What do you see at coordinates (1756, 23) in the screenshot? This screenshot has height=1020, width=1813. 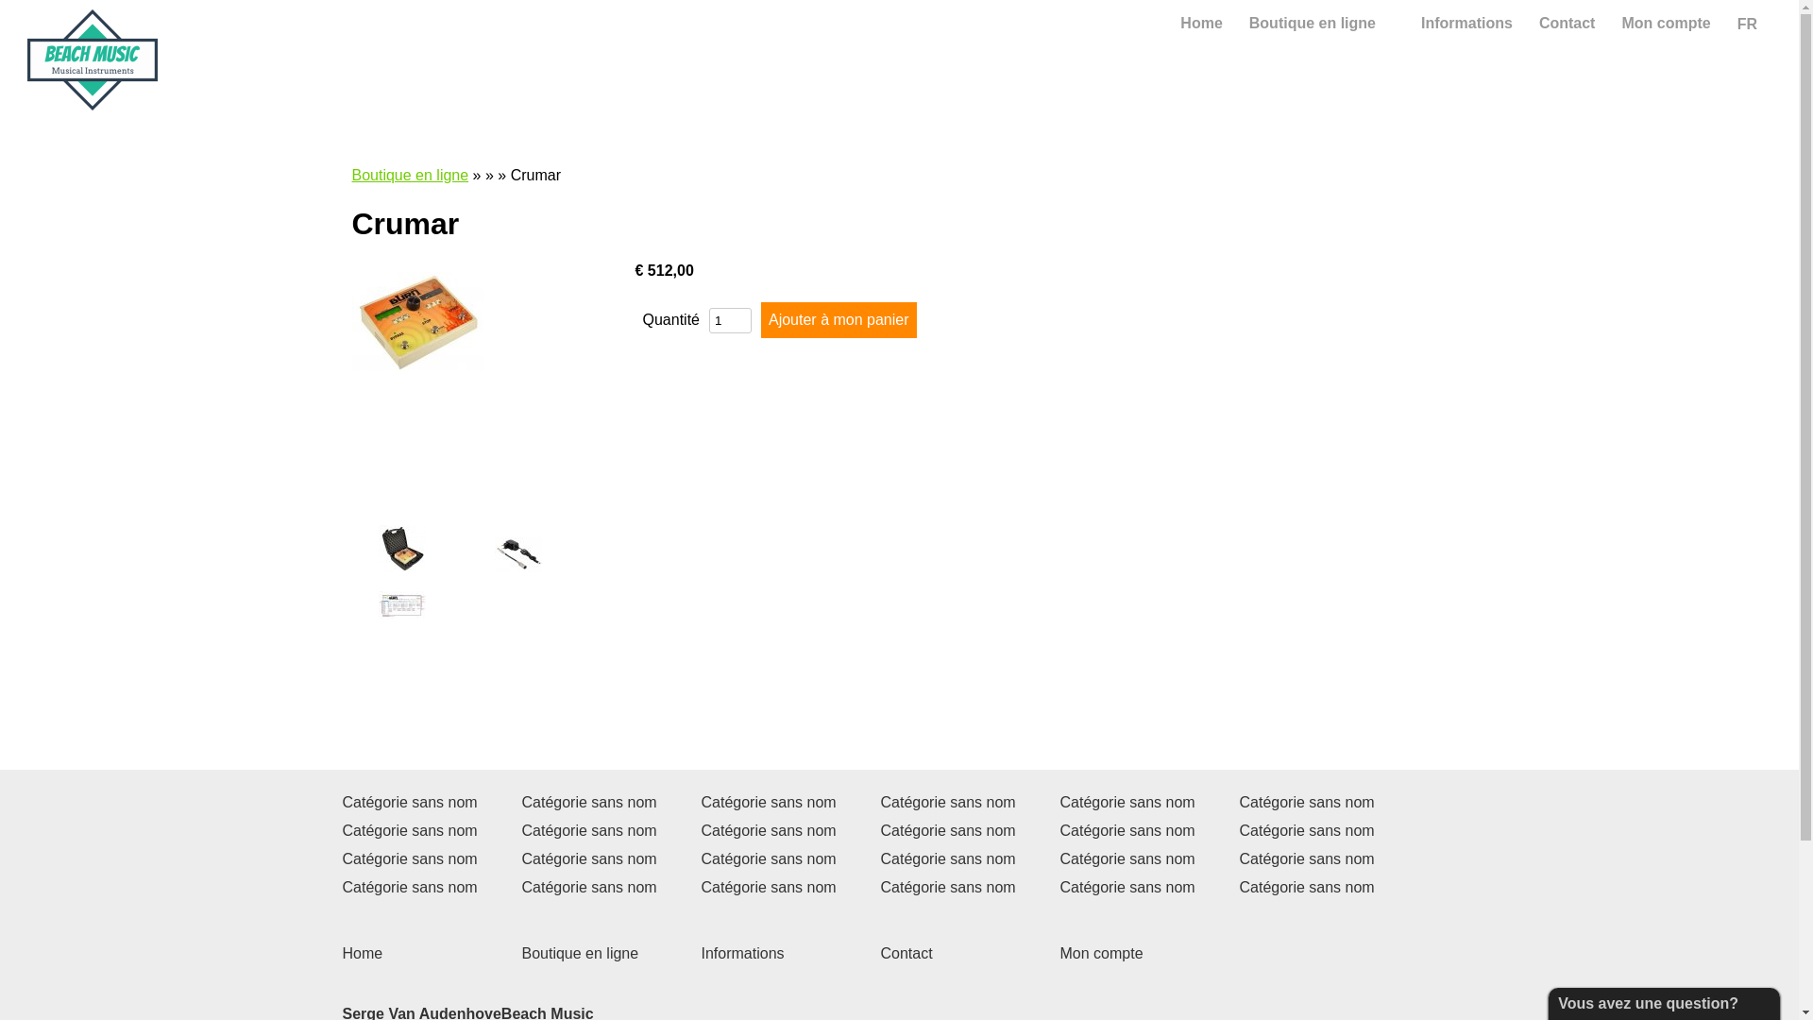 I see `FR` at bounding box center [1756, 23].